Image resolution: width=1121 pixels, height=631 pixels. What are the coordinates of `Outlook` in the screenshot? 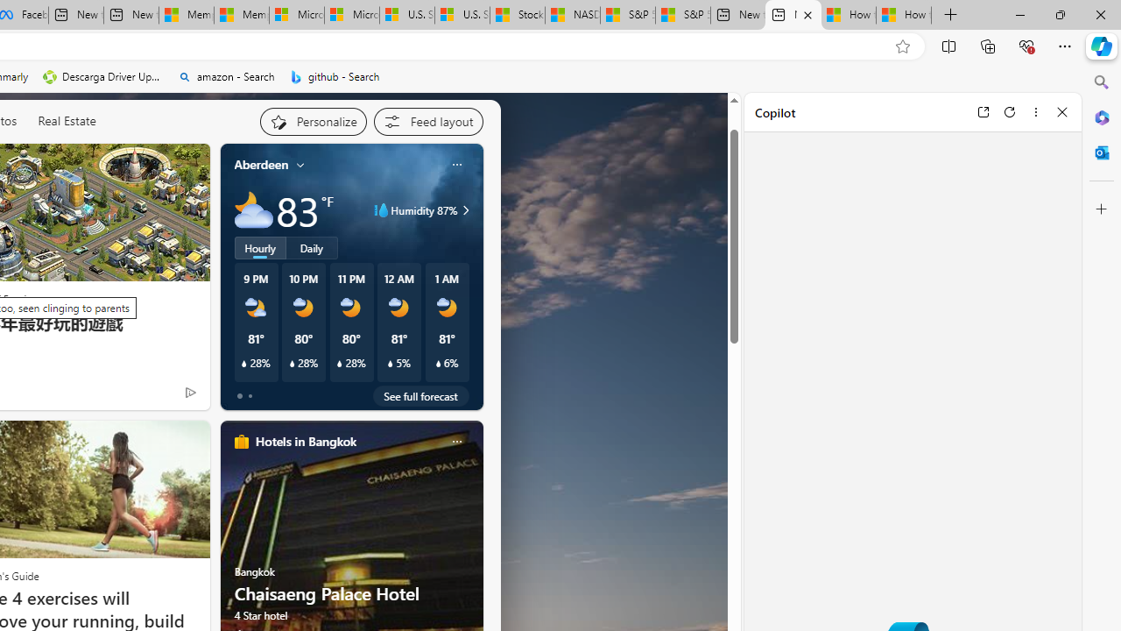 It's located at (1102, 152).